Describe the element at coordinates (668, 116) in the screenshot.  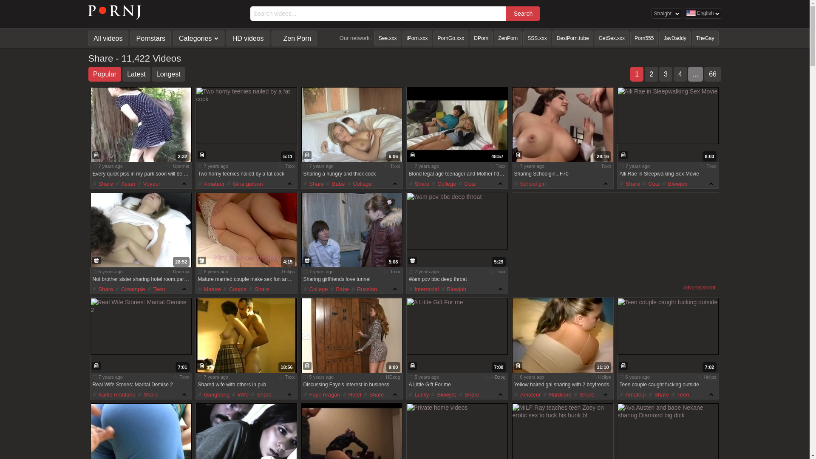
I see `Alli Rae in Sleepwalking Sex Movie` at that location.